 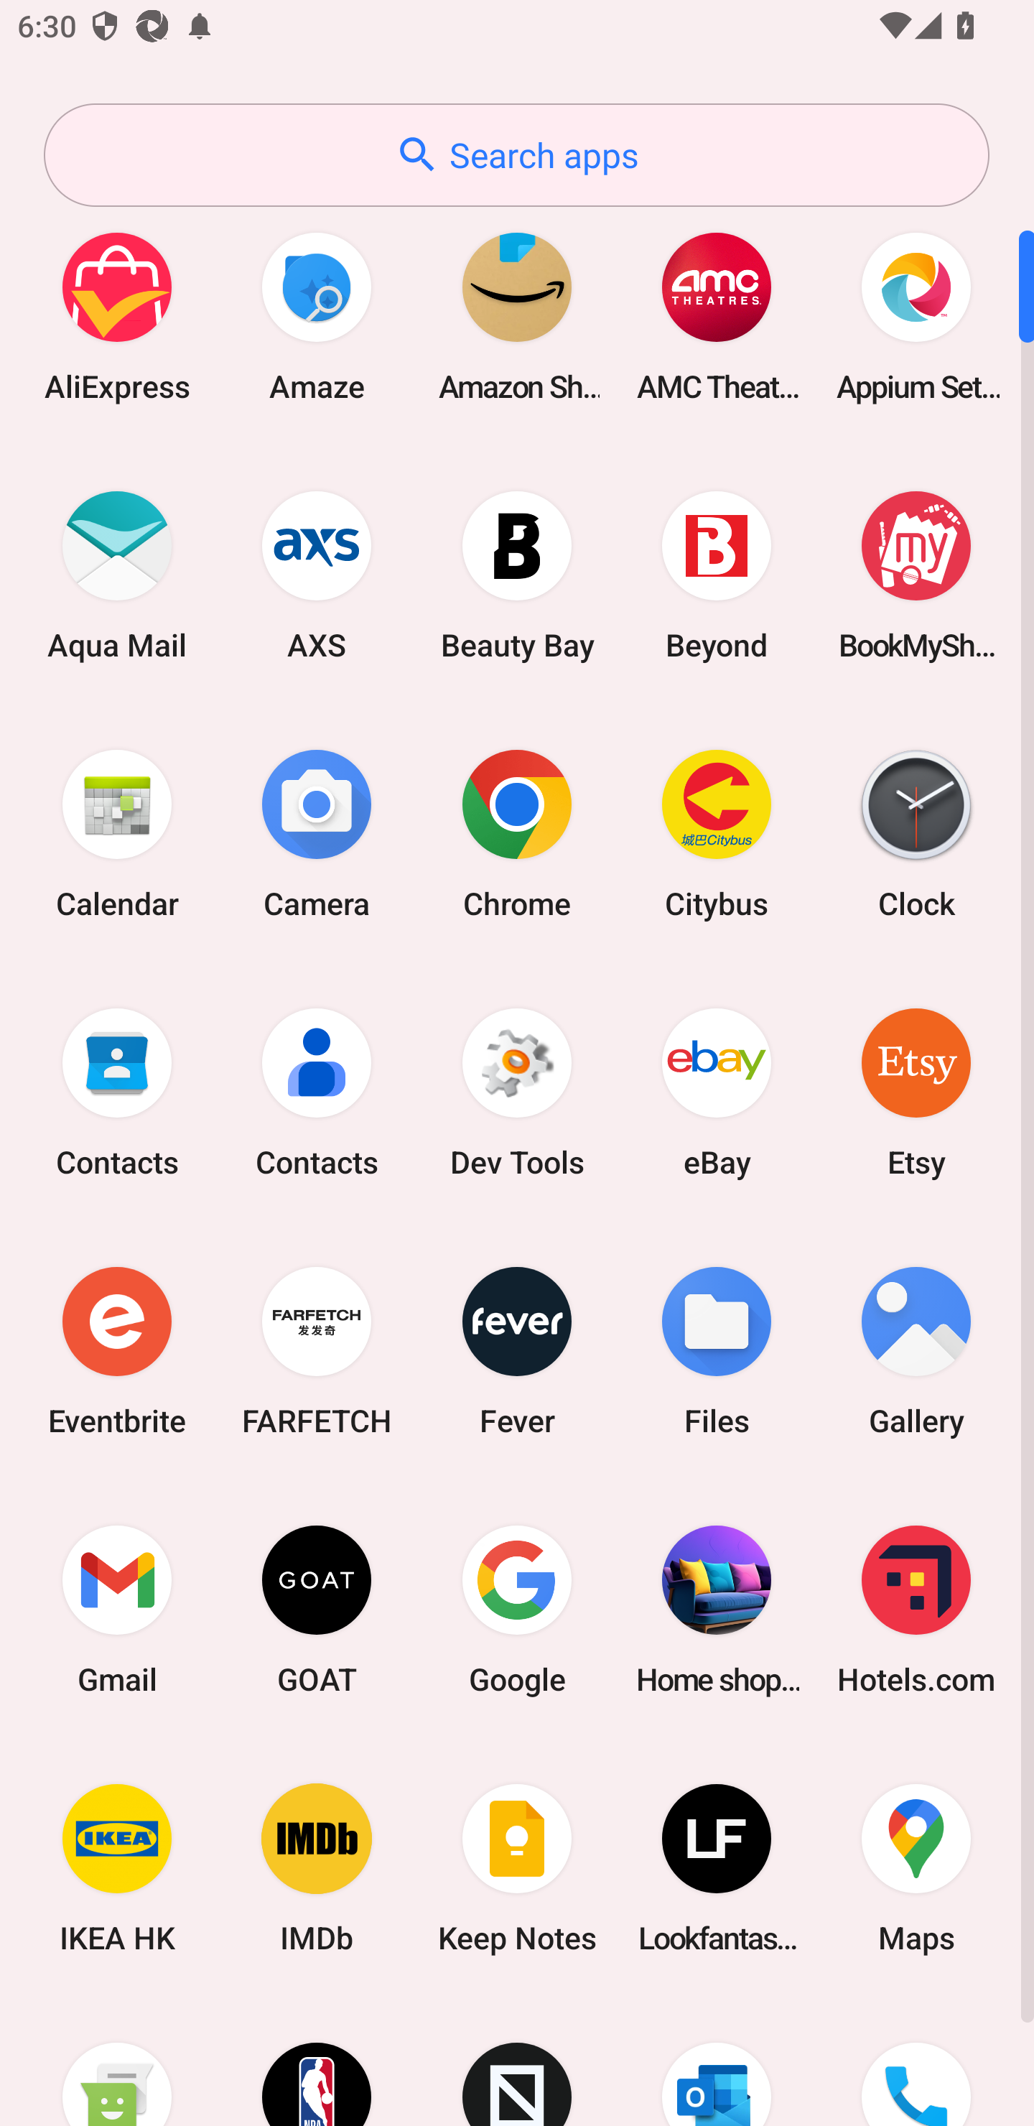 What do you see at coordinates (916, 316) in the screenshot?
I see `Appium Settings` at bounding box center [916, 316].